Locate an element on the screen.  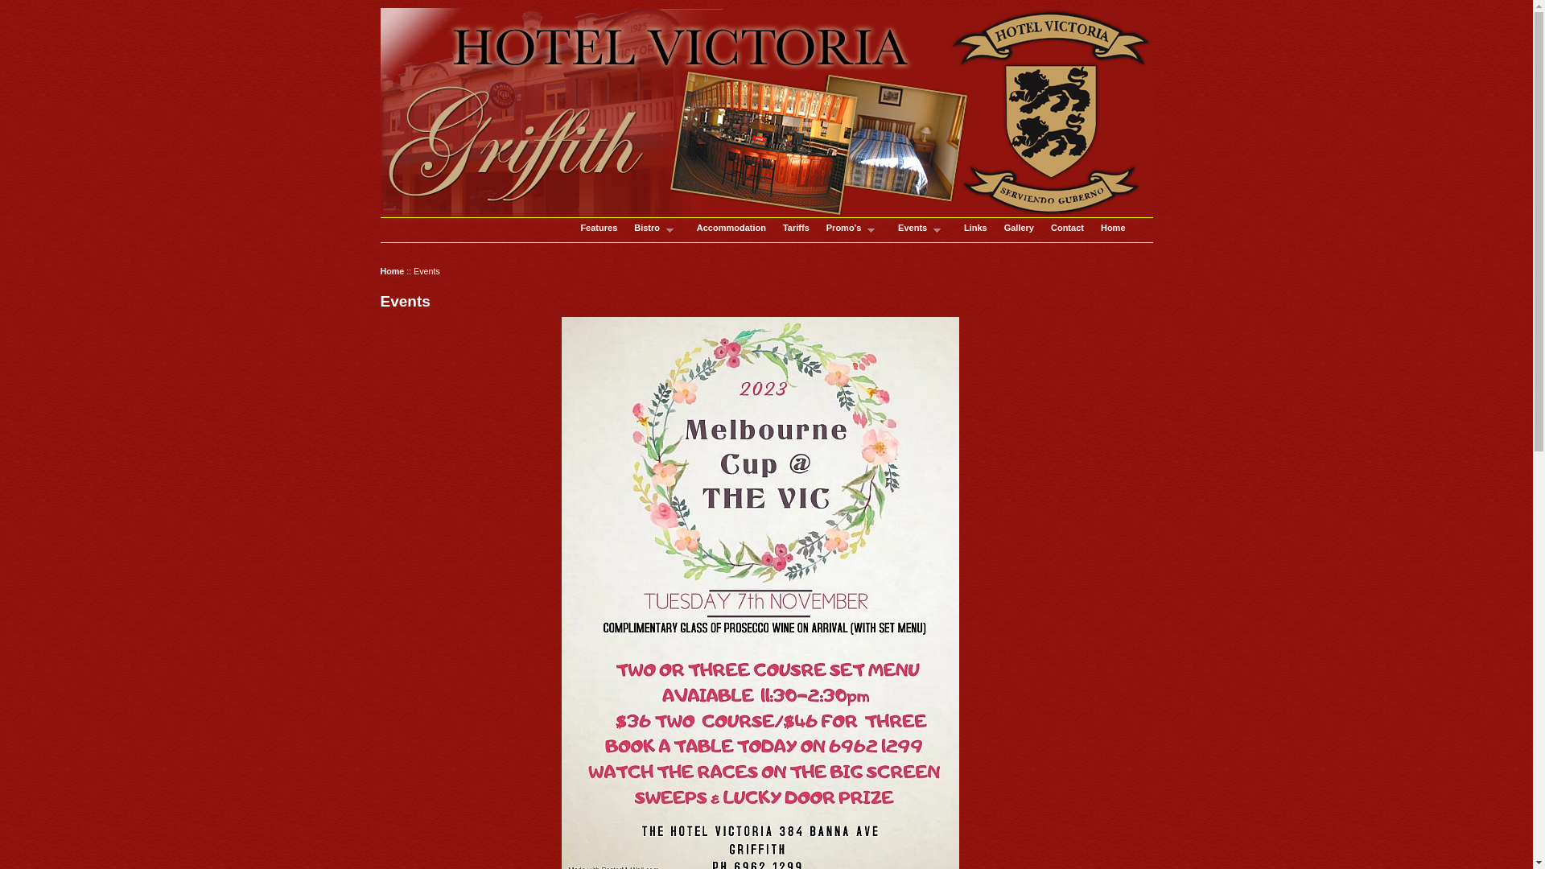
Features is located at coordinates (599, 230).